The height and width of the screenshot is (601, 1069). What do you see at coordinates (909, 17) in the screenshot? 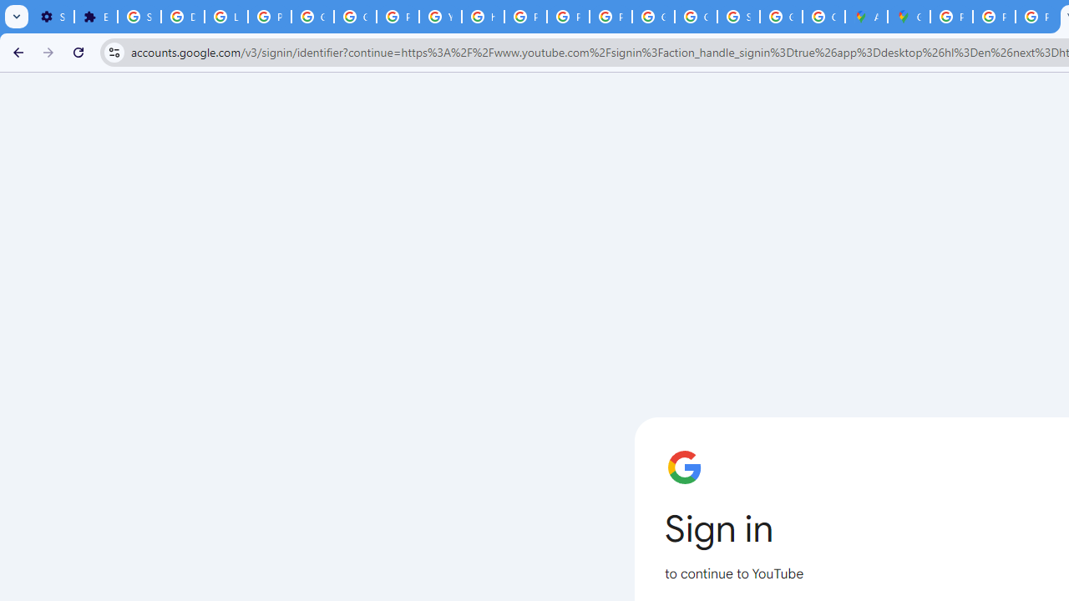
I see `Google Maps` at bounding box center [909, 17].